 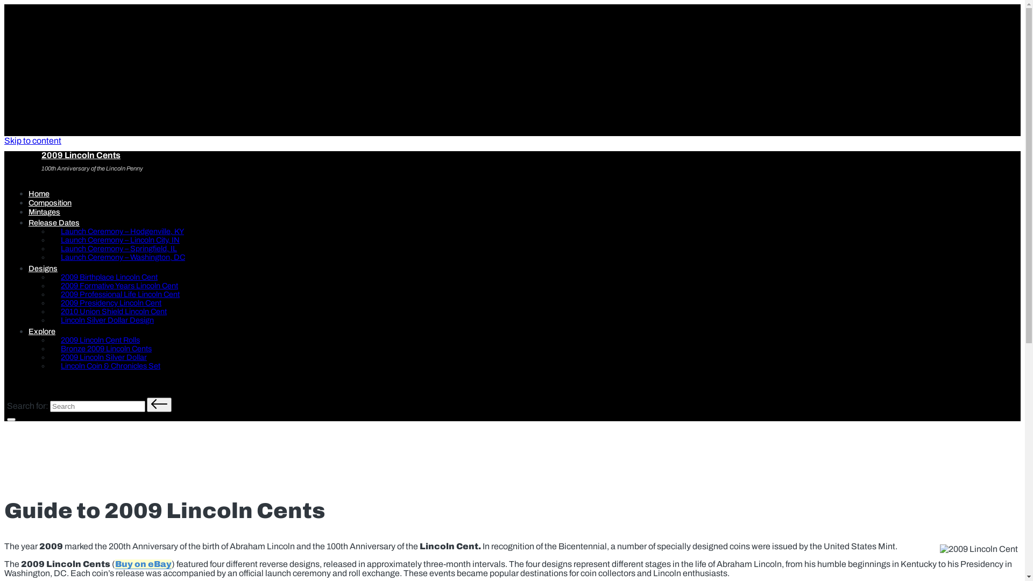 What do you see at coordinates (33, 141) in the screenshot?
I see `Skip to content` at bounding box center [33, 141].